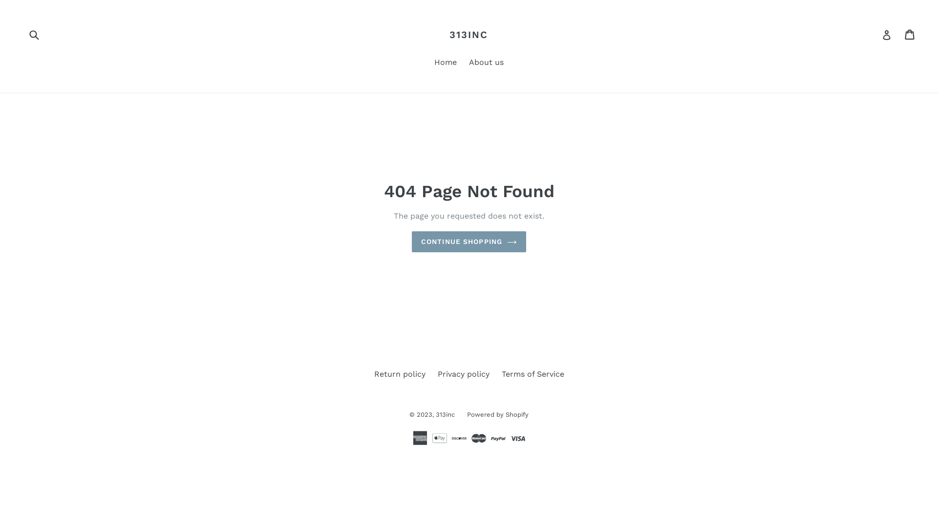 Image resolution: width=938 pixels, height=527 pixels. What do you see at coordinates (469, 35) in the screenshot?
I see `313INC` at bounding box center [469, 35].